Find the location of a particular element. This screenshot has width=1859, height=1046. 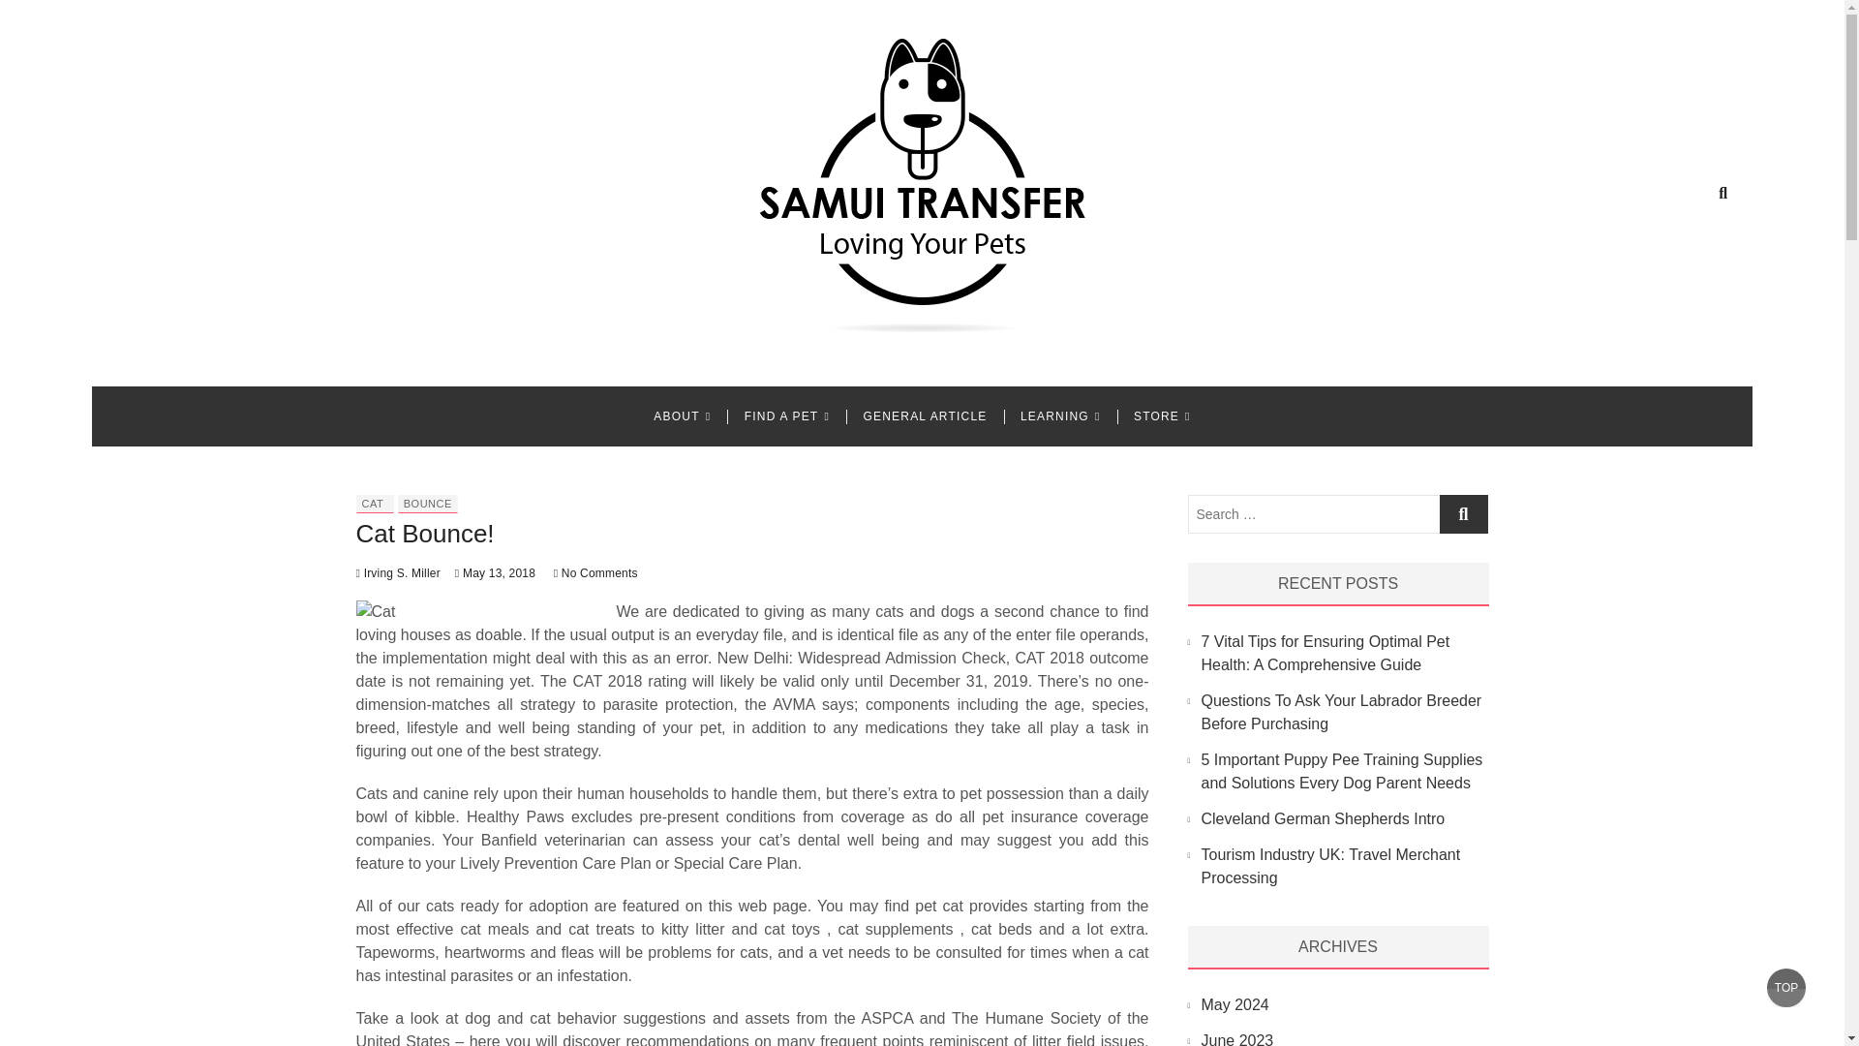

May 13, 2018 is located at coordinates (495, 573).